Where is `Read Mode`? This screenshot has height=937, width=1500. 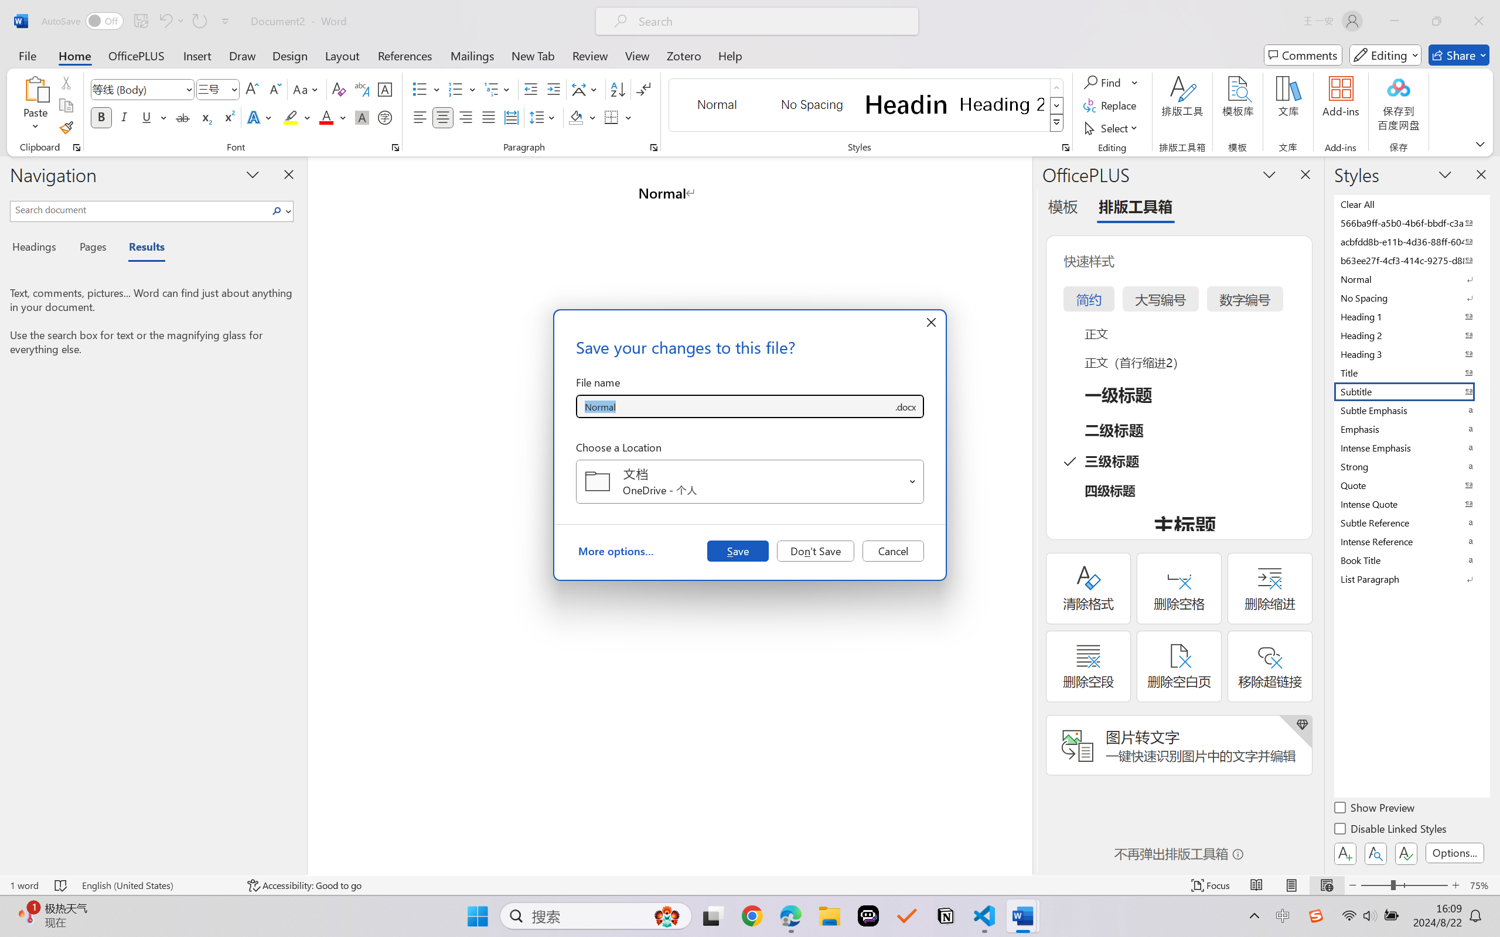
Read Mode is located at coordinates (1257, 885).